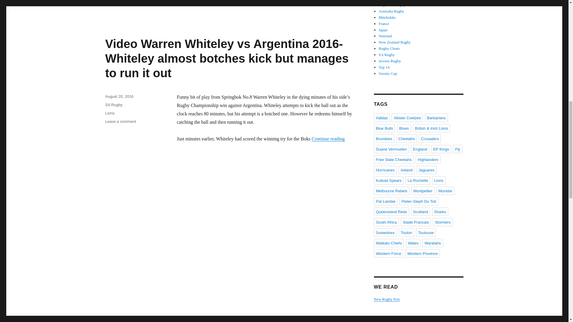  I want to click on August 20, 2016, so click(119, 96).